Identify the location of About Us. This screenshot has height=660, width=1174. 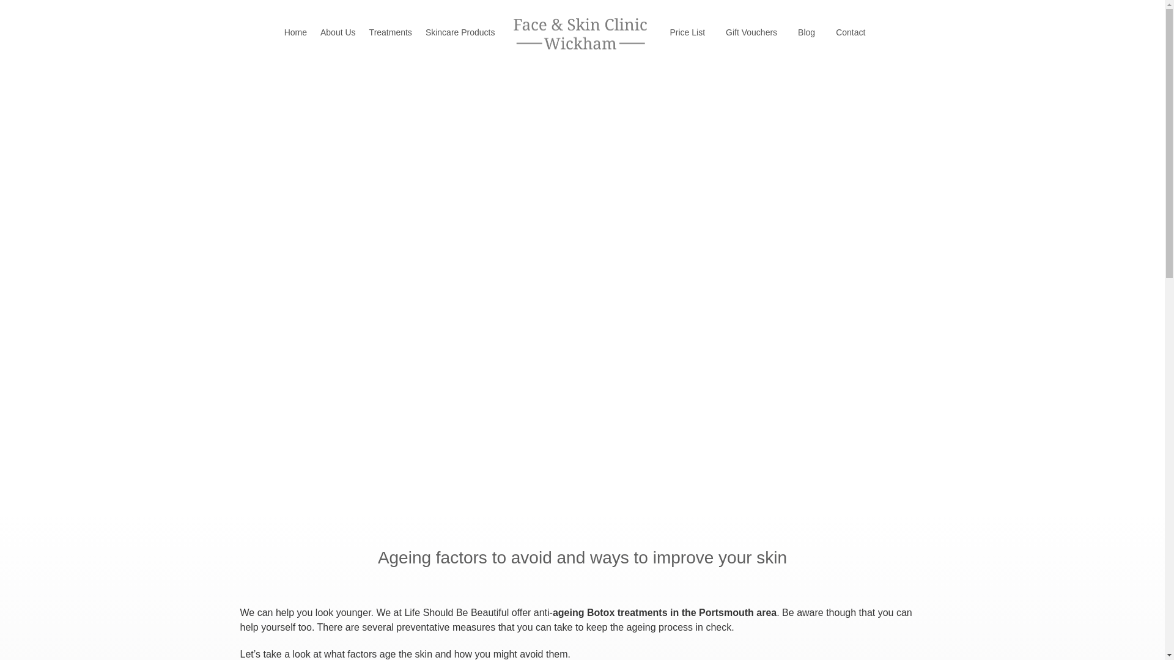
(338, 32).